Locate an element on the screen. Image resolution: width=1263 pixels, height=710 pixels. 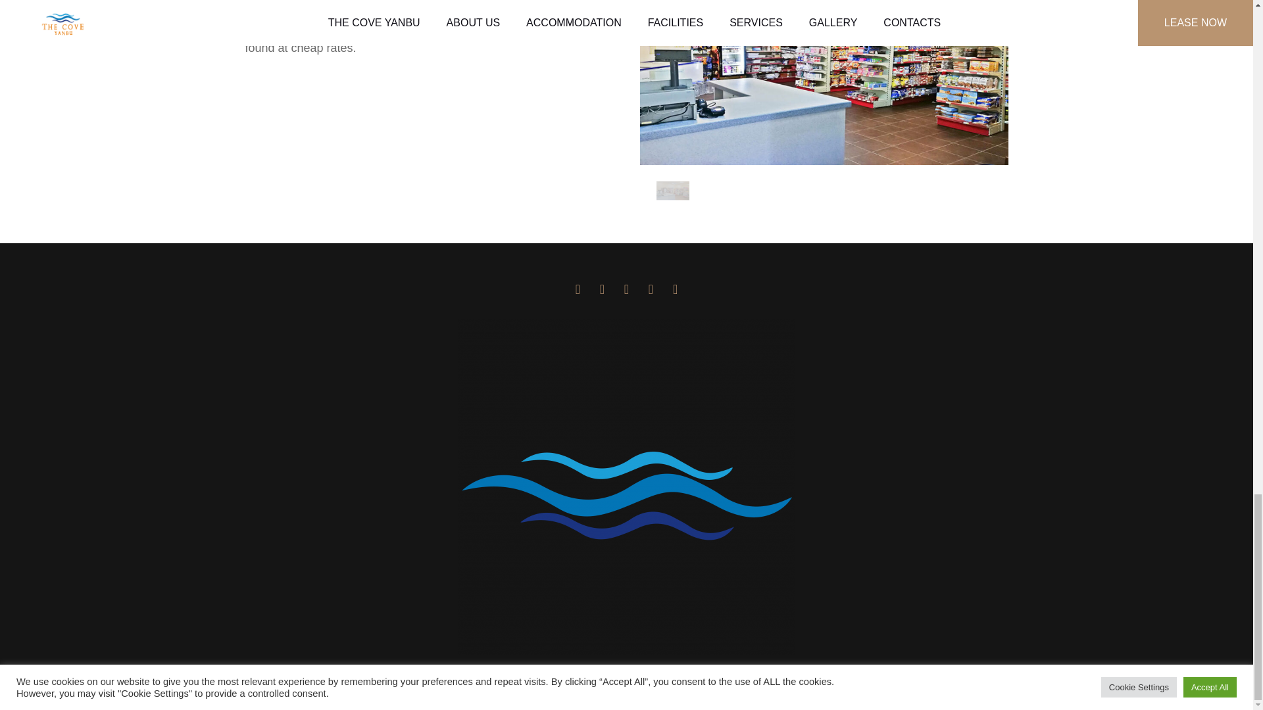
Youtube is located at coordinates (675, 289).